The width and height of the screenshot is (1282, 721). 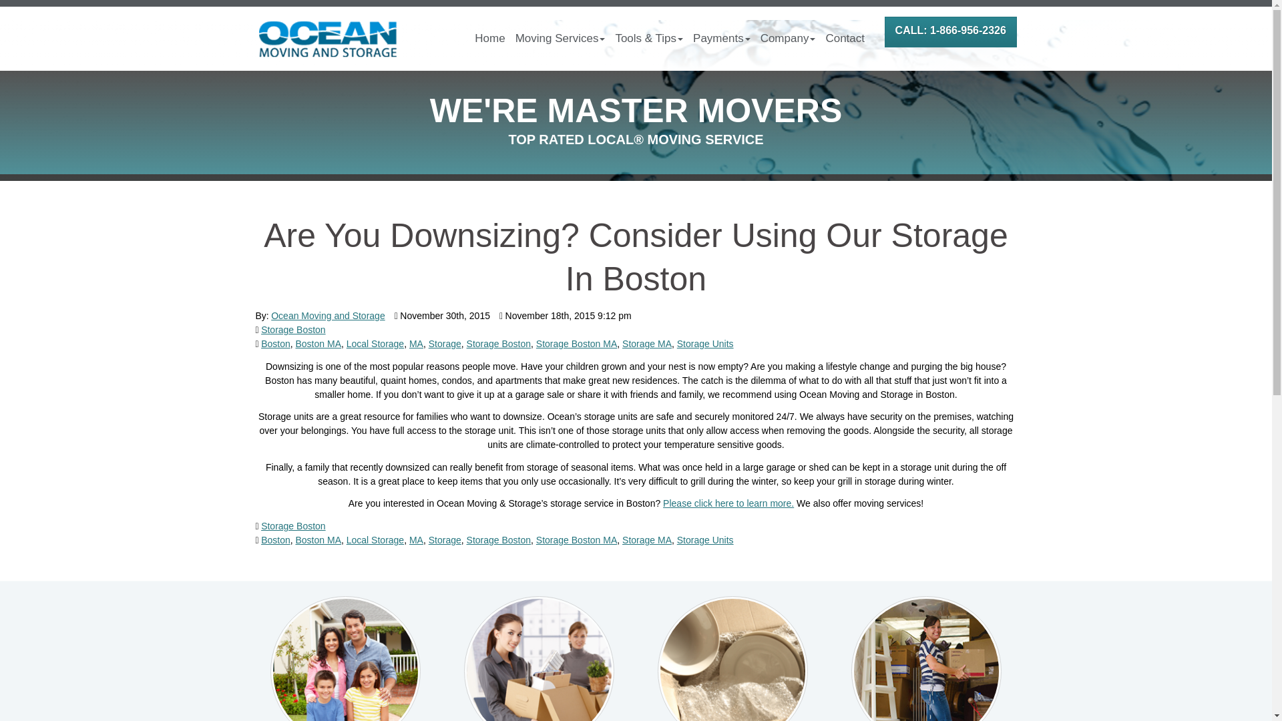 What do you see at coordinates (442, 316) in the screenshot?
I see `Date Published` at bounding box center [442, 316].